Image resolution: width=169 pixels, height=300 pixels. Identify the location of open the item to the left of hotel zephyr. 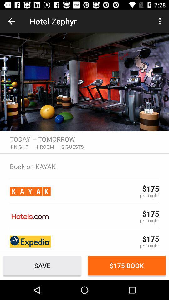
(11, 21).